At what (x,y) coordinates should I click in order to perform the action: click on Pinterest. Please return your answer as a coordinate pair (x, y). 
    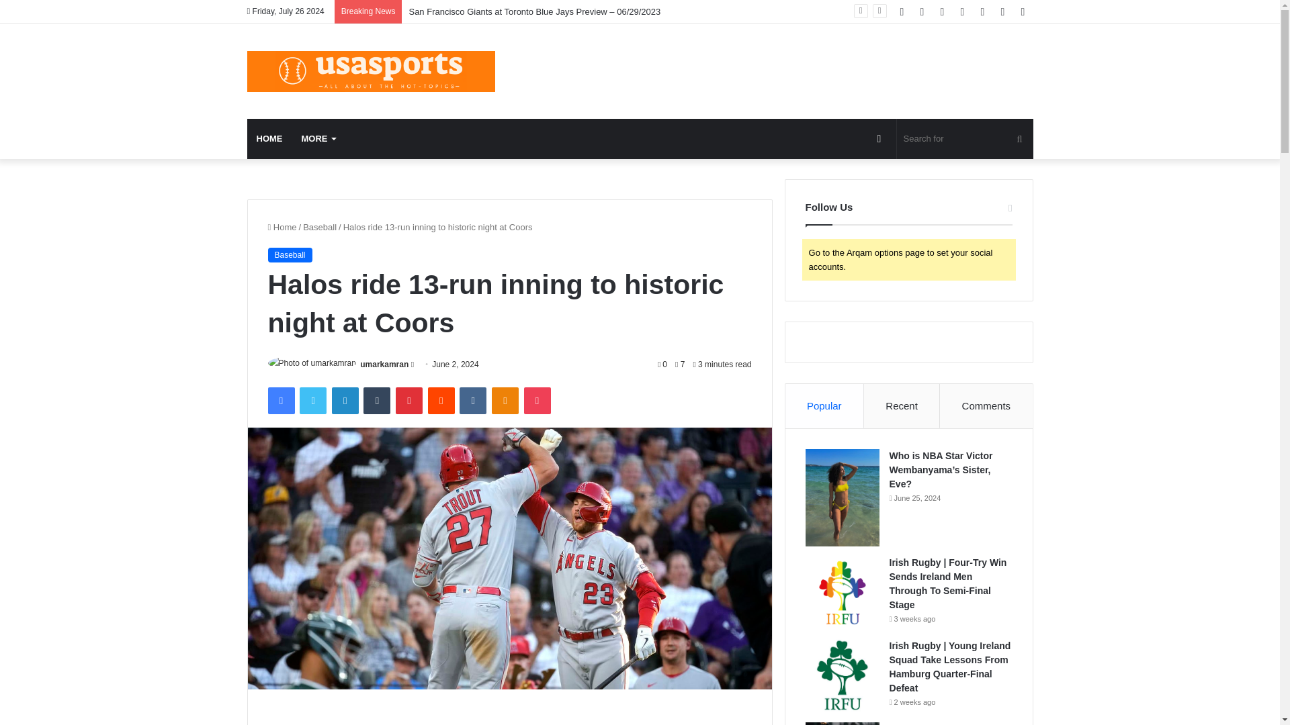
    Looking at the image, I should click on (409, 400).